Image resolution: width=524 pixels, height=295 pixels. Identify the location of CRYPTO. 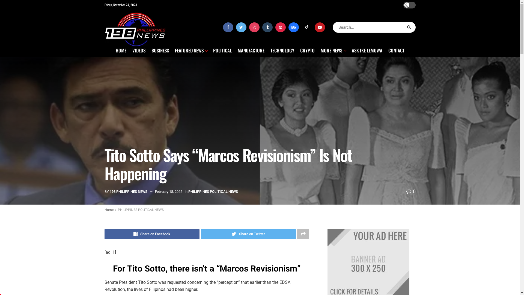
(307, 50).